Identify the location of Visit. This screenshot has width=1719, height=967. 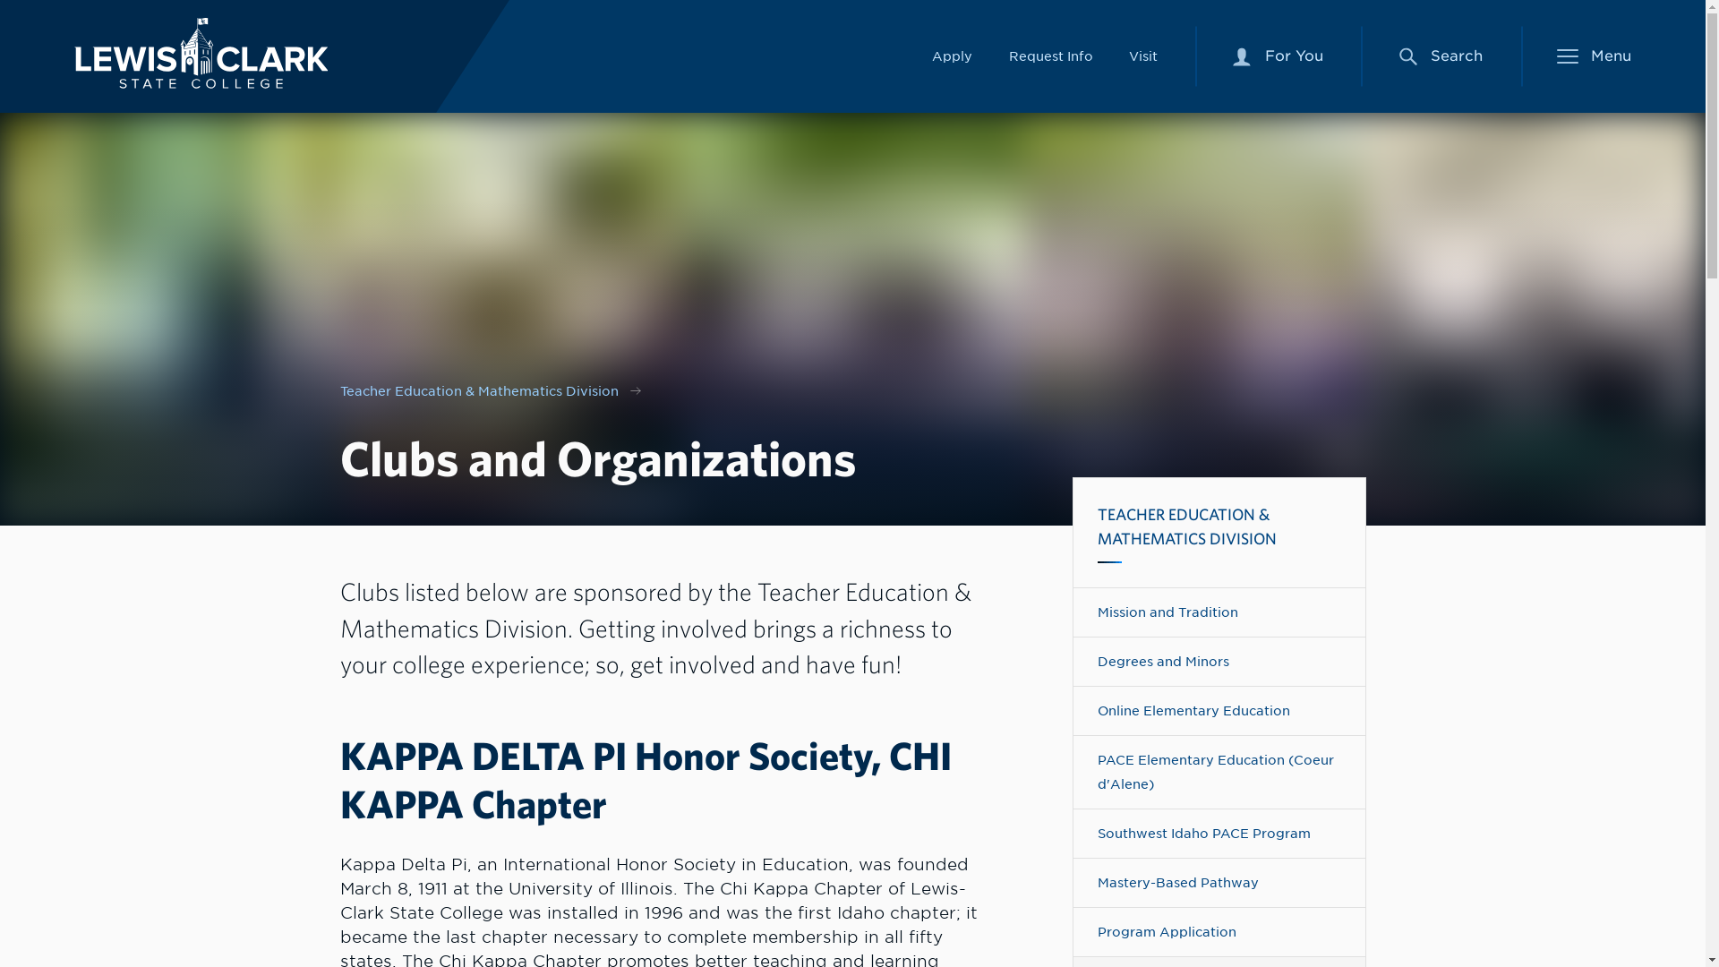
(952, 56).